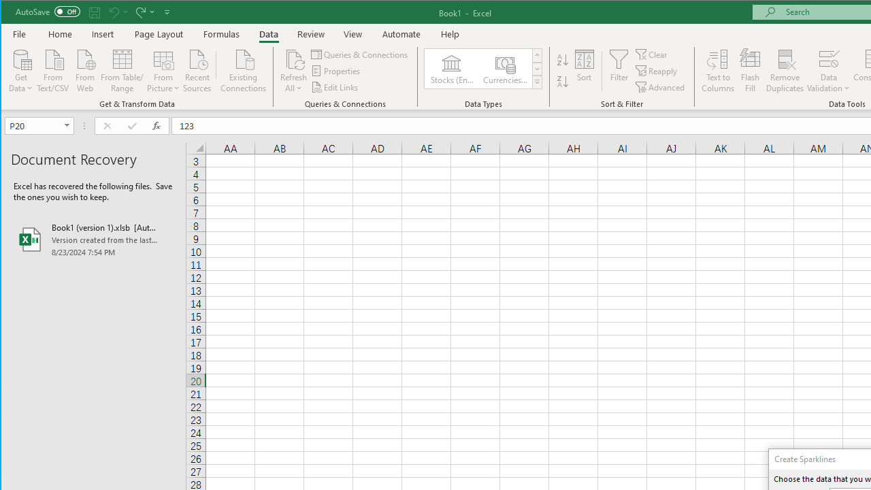  I want to click on Refresh All, so click(294, 71).